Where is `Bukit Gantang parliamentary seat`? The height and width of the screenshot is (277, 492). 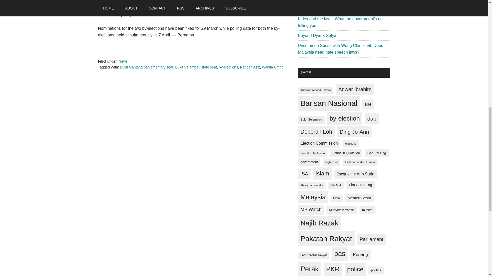 Bukit Gantang parliamentary seat is located at coordinates (147, 67).